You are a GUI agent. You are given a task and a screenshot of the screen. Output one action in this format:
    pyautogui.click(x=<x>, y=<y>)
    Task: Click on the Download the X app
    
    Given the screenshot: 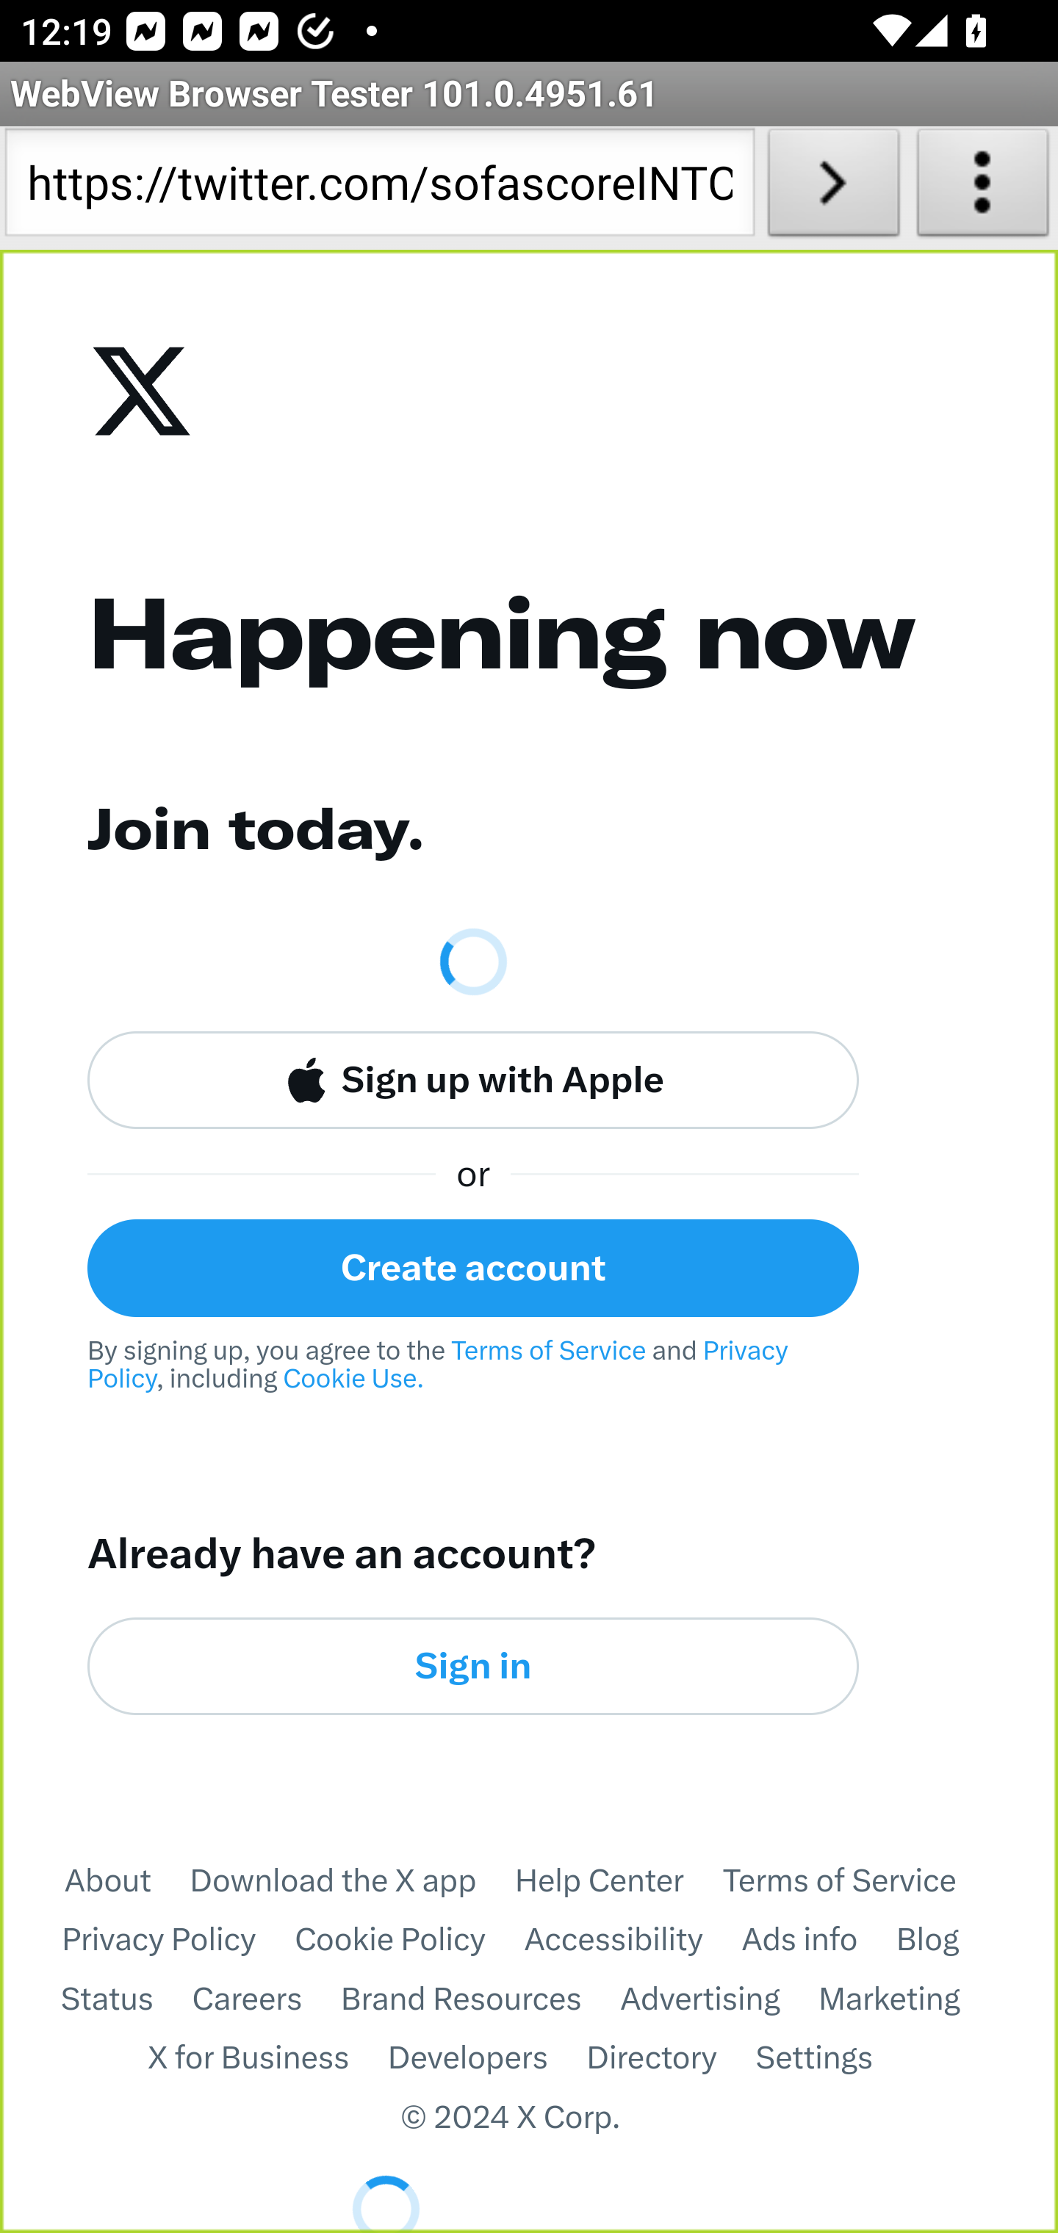 What is the action you would take?
    pyautogui.click(x=351, y=1880)
    